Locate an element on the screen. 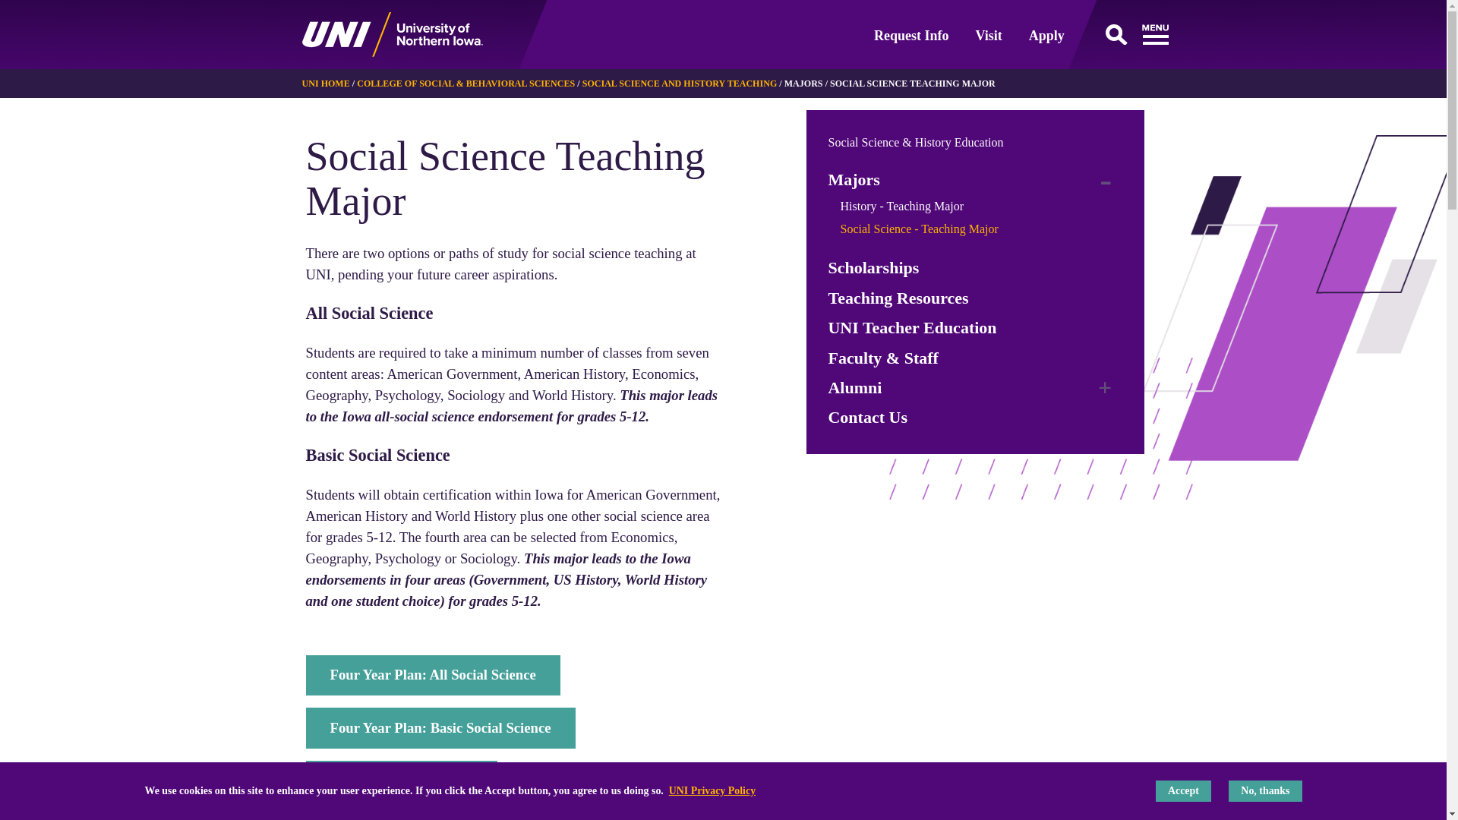 Image resolution: width=1458 pixels, height=820 pixels. UNI Privacy Policy is located at coordinates (712, 790).